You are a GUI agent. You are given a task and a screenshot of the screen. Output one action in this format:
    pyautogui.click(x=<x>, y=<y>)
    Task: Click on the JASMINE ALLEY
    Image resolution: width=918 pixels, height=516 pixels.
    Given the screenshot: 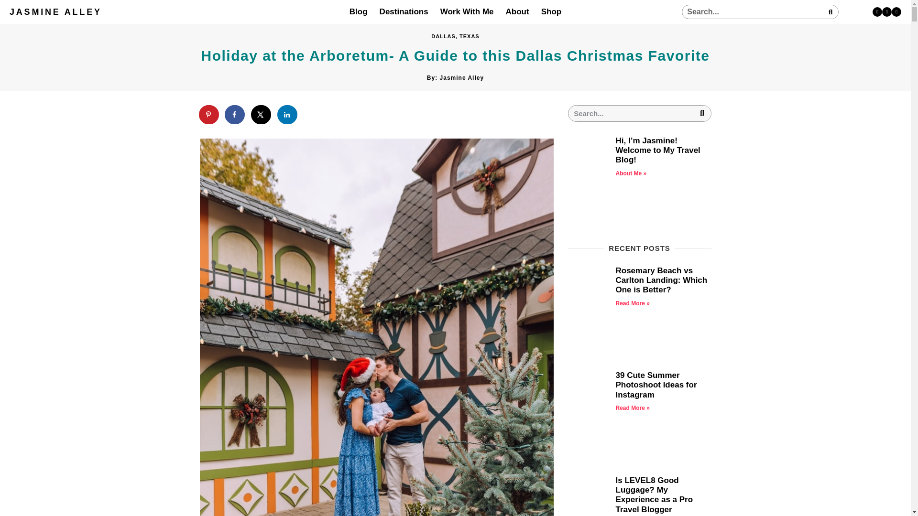 What is the action you would take?
    pyautogui.click(x=55, y=11)
    